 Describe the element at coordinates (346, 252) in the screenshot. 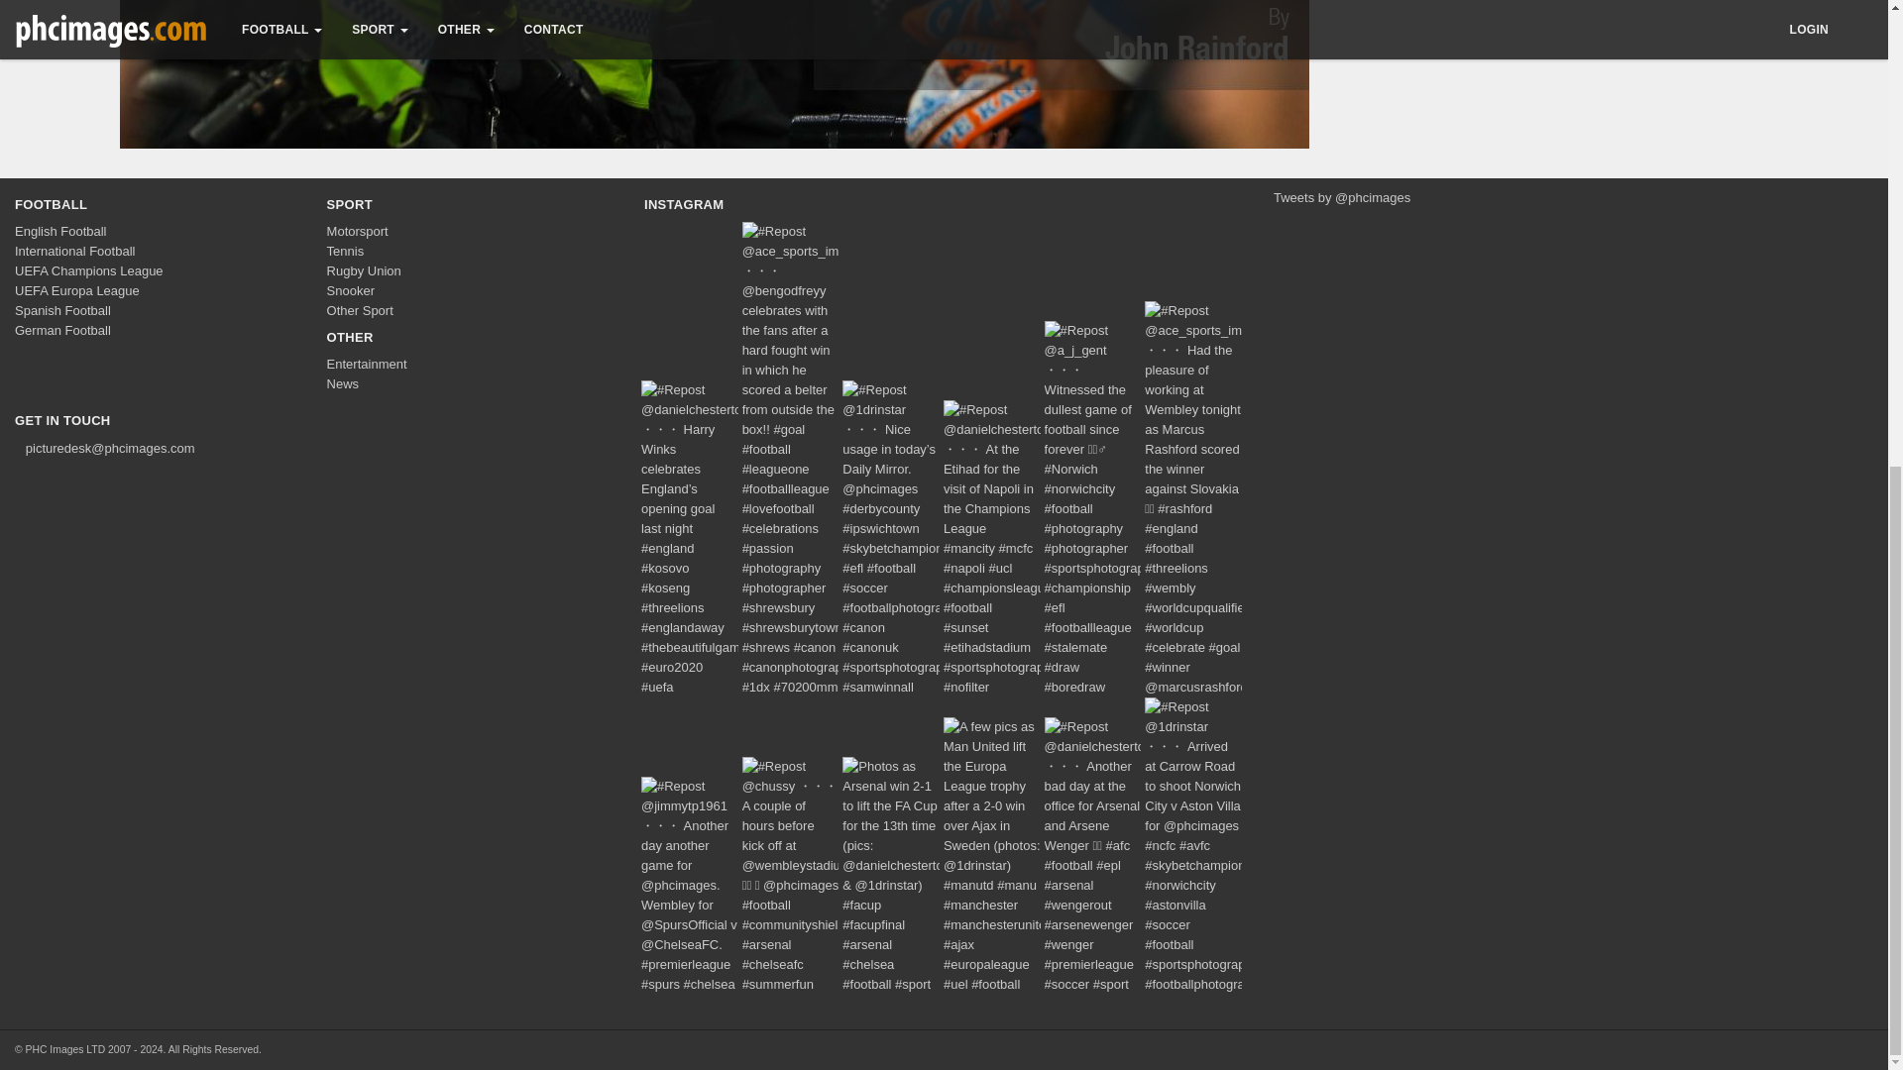

I see `Tennis` at that location.